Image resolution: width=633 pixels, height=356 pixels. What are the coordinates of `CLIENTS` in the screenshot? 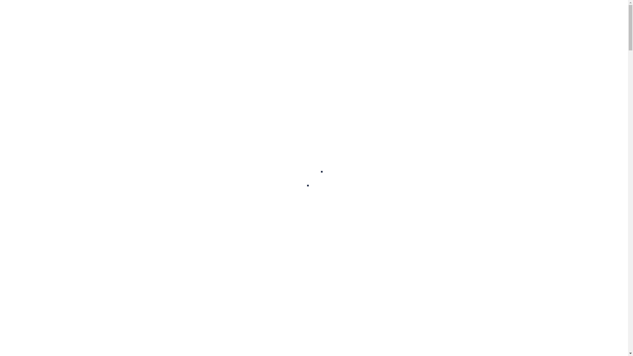 It's located at (359, 21).